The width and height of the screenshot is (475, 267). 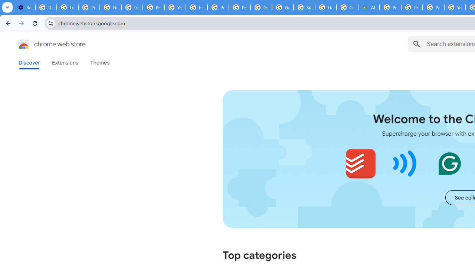 I want to click on Settings - On startup, so click(x=24, y=7).